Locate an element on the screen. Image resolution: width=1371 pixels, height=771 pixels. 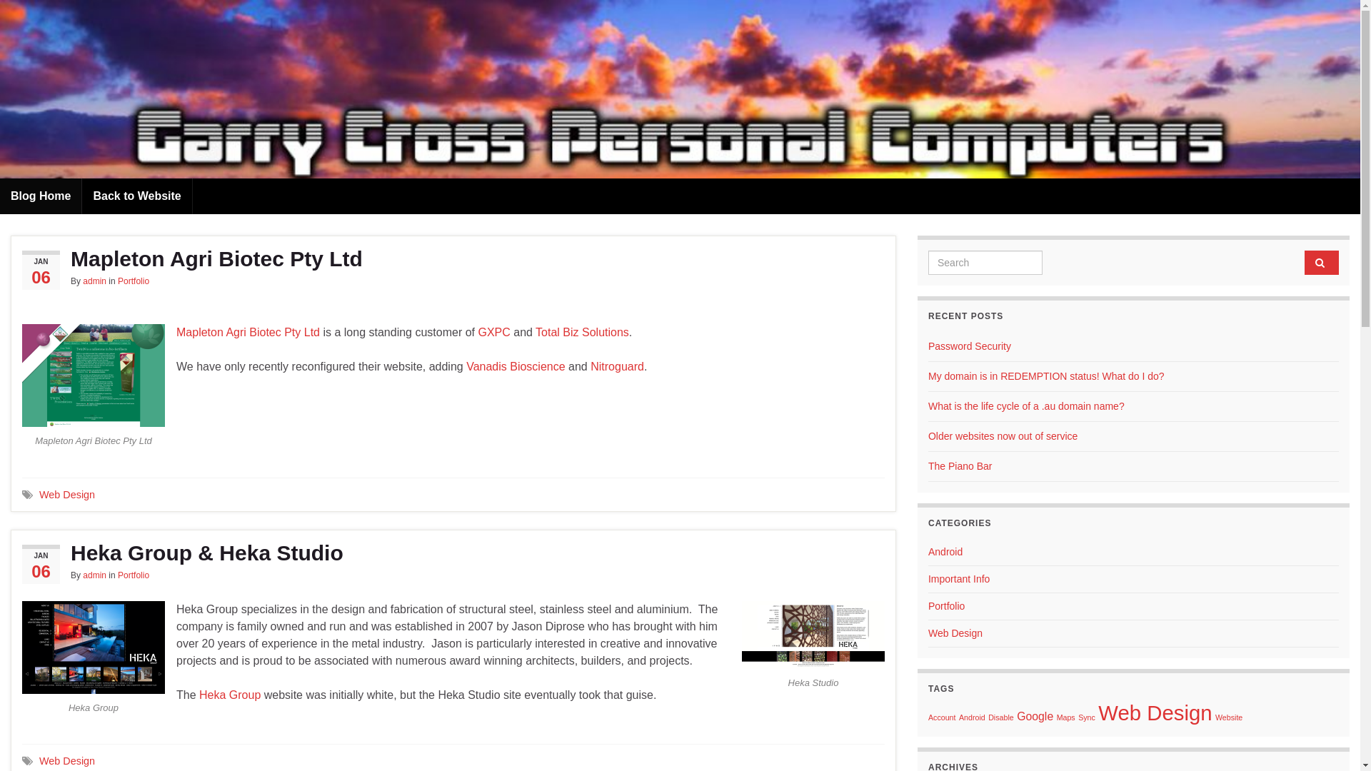
Web Design is located at coordinates (67, 494).